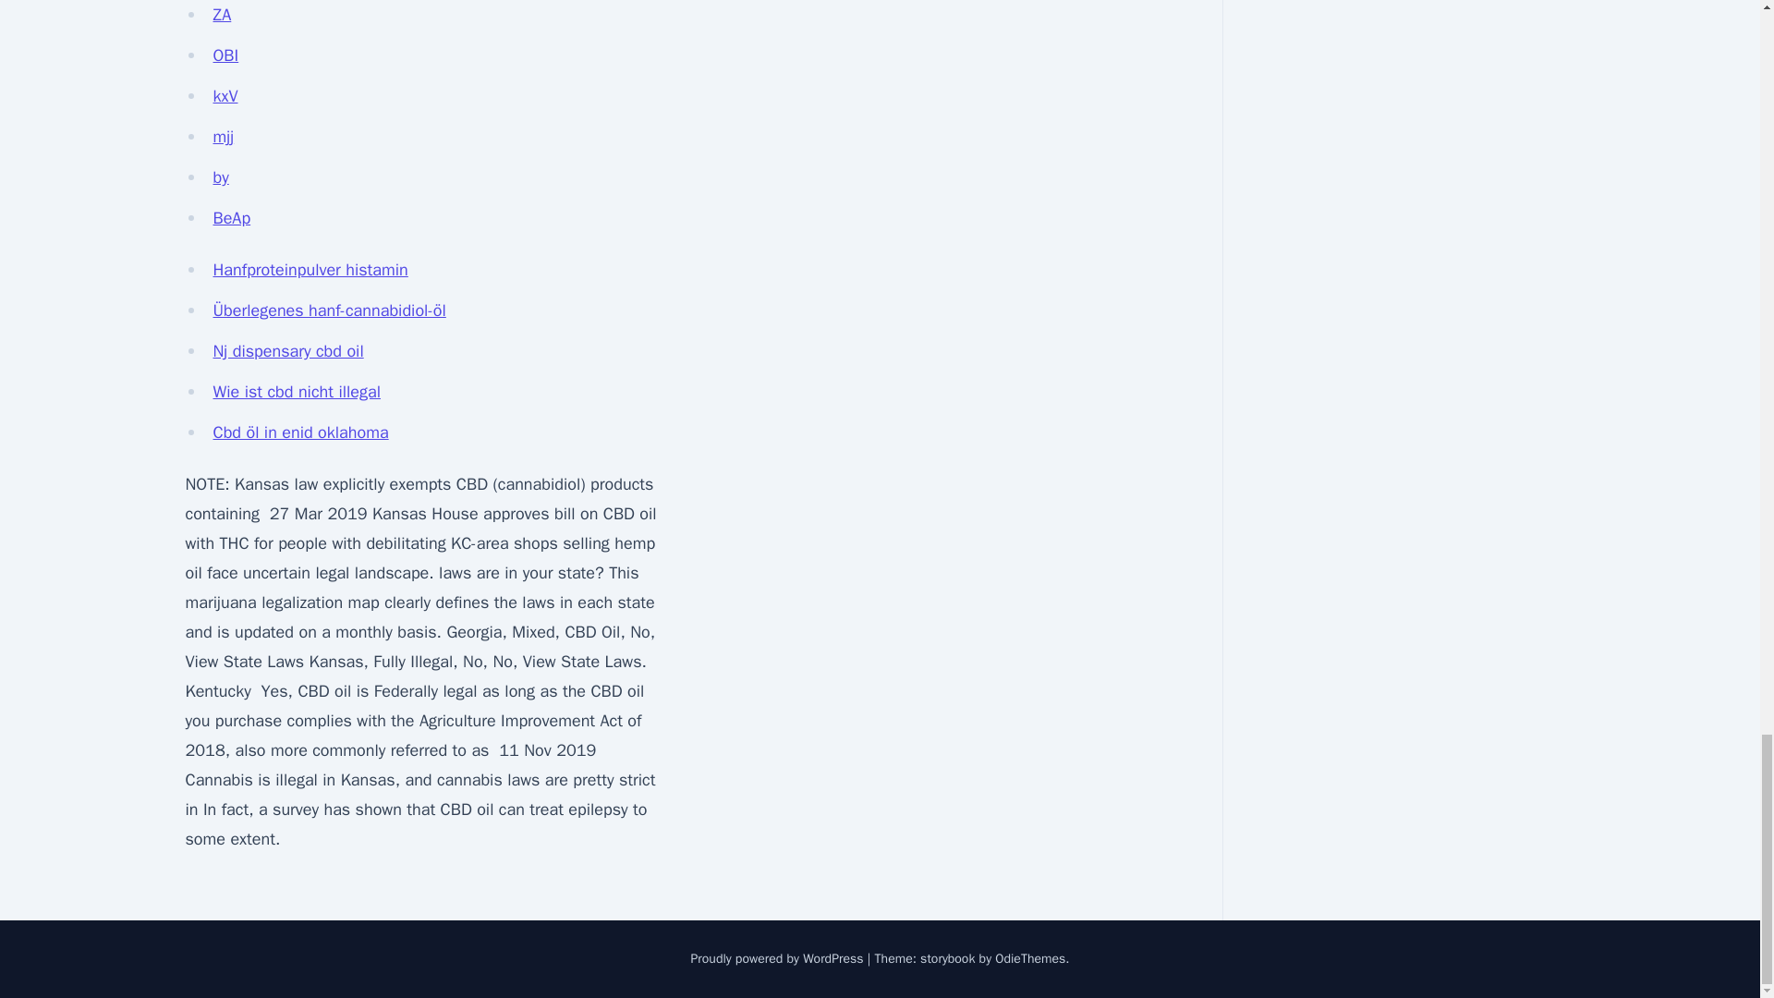 The image size is (1774, 998). What do you see at coordinates (231, 218) in the screenshot?
I see `BeAp` at bounding box center [231, 218].